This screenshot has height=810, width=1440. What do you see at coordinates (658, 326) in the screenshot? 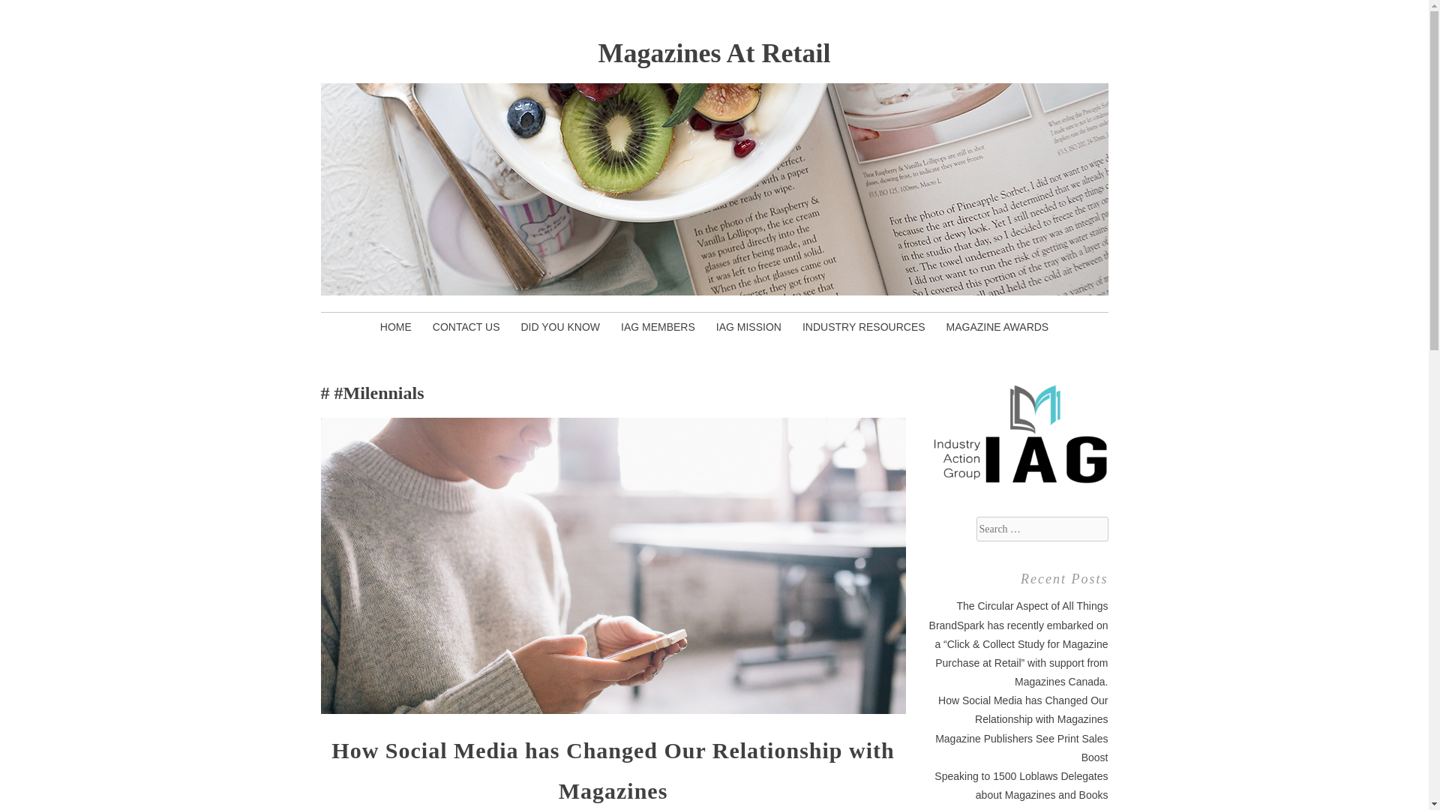
I see `IAG MEMBERS` at bounding box center [658, 326].